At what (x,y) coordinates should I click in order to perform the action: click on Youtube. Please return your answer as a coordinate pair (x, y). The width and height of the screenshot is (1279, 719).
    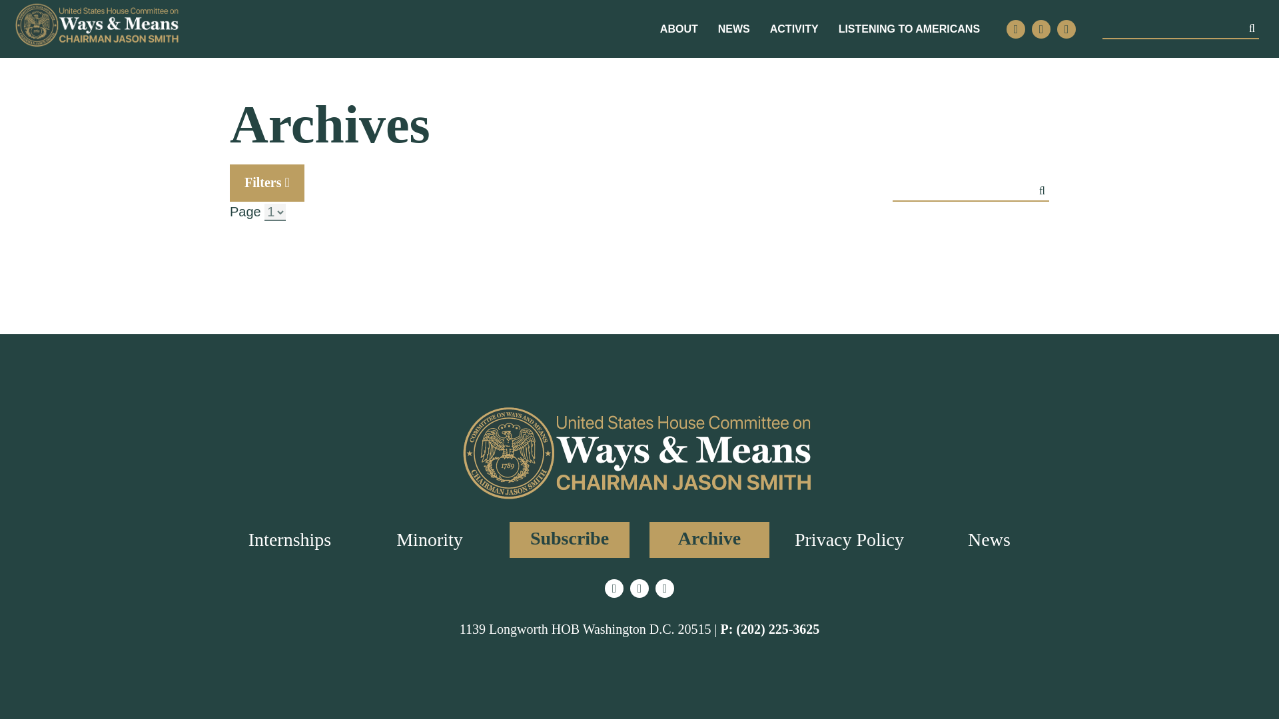
    Looking at the image, I should click on (1066, 29).